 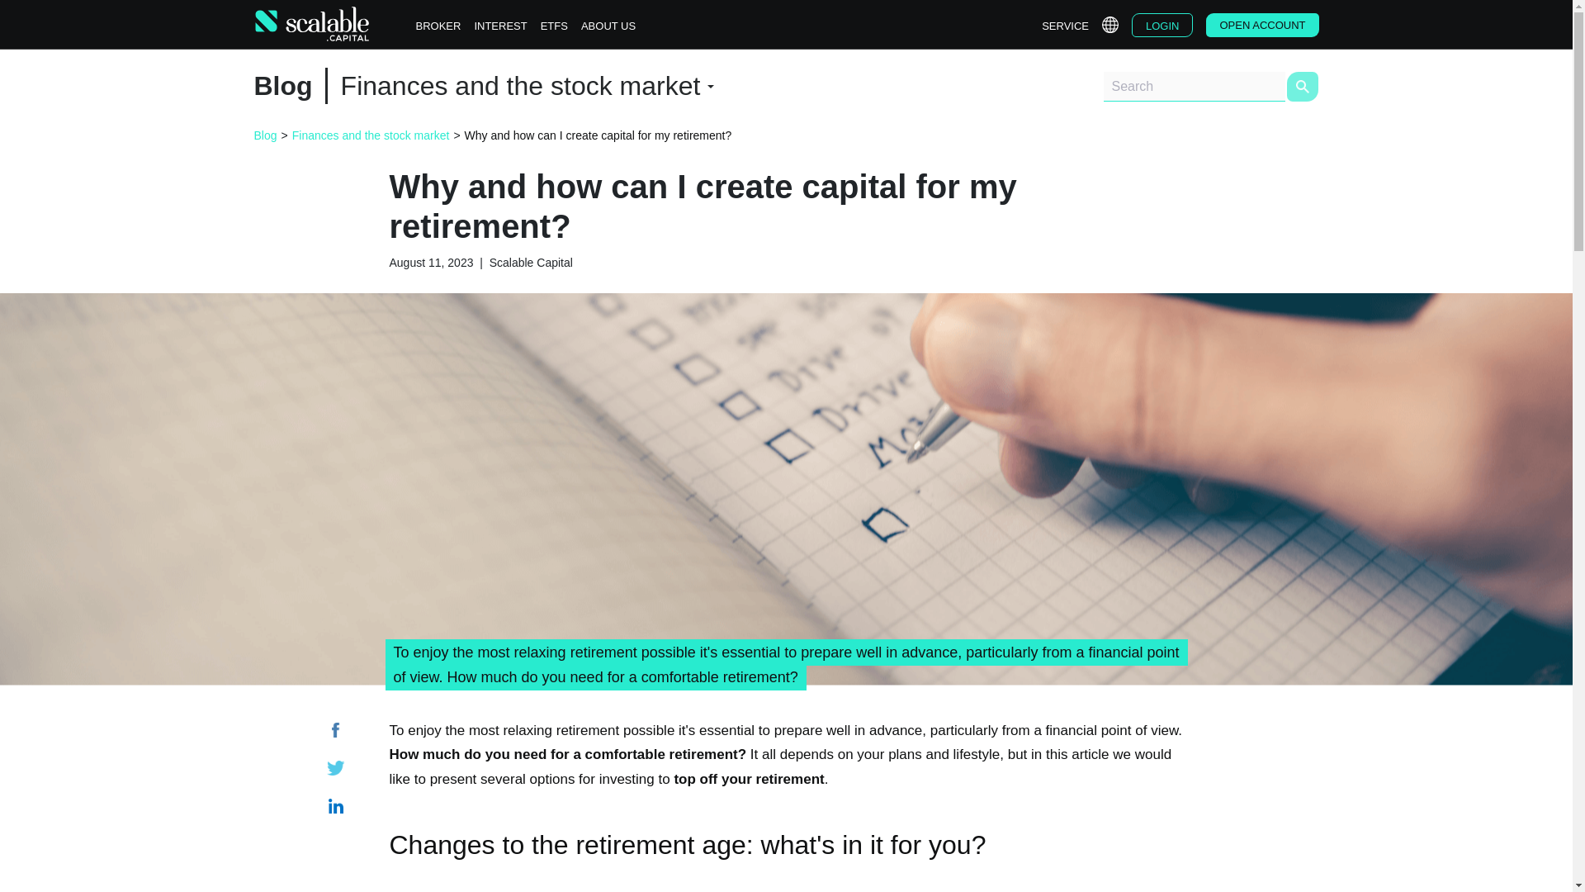 I want to click on Blog, so click(x=266, y=135).